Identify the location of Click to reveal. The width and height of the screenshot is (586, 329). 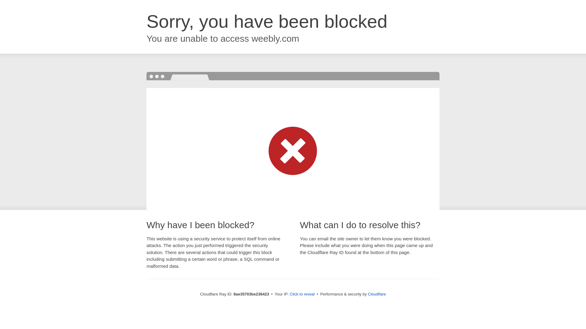
(302, 294).